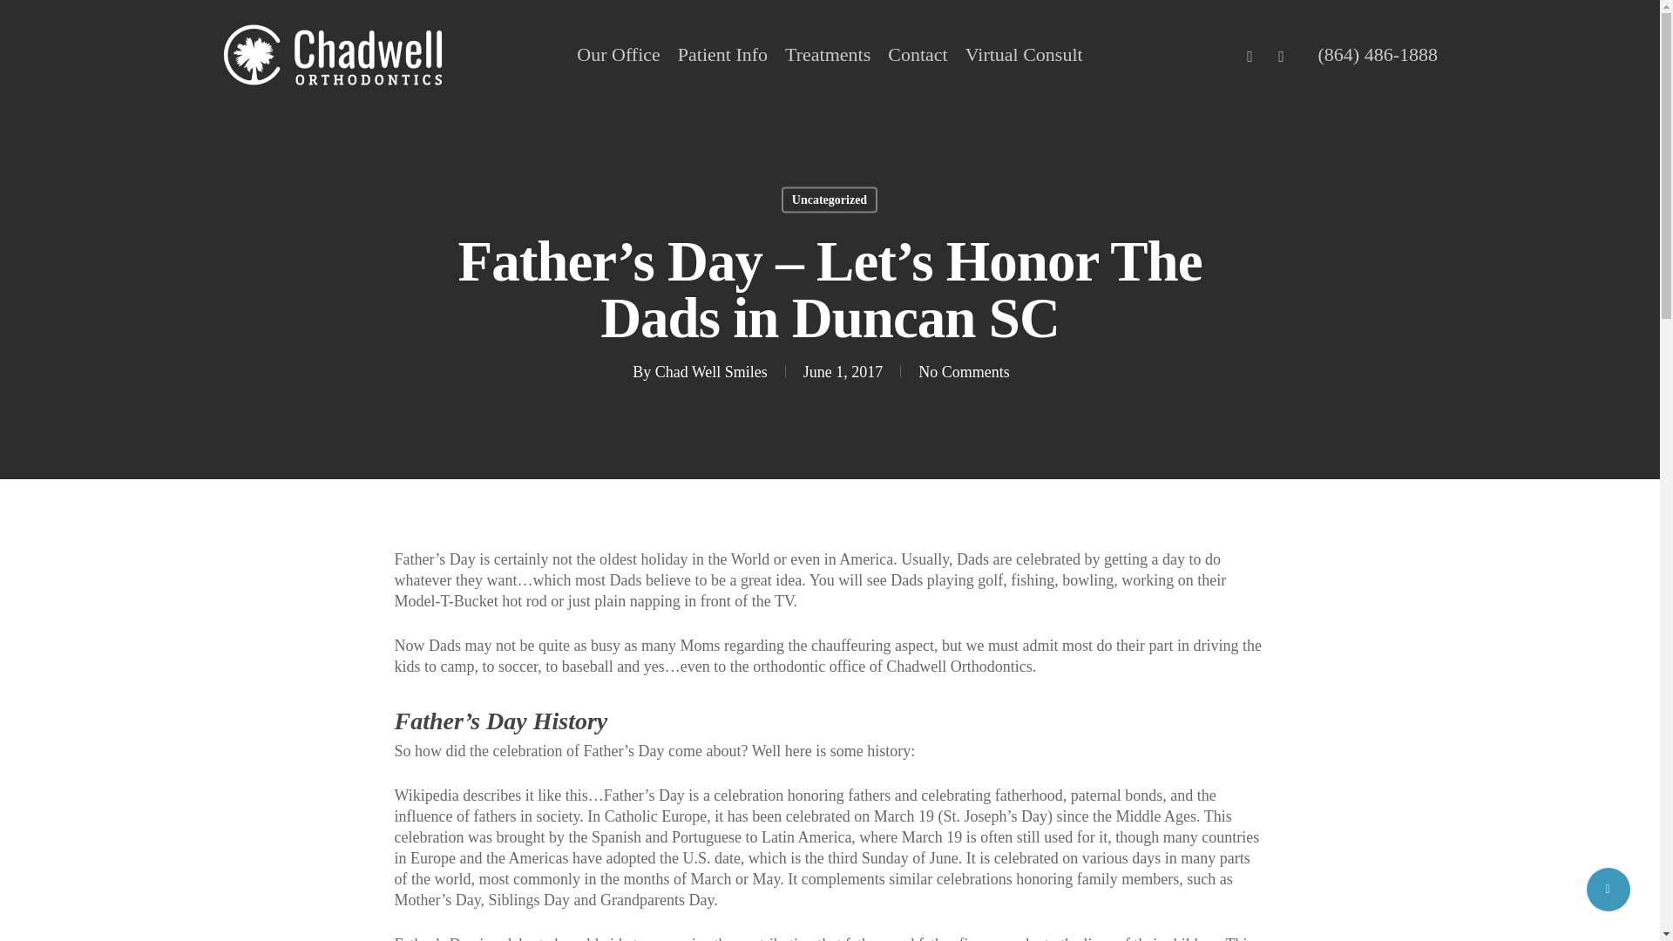  What do you see at coordinates (619, 55) in the screenshot?
I see `Our Office` at bounding box center [619, 55].